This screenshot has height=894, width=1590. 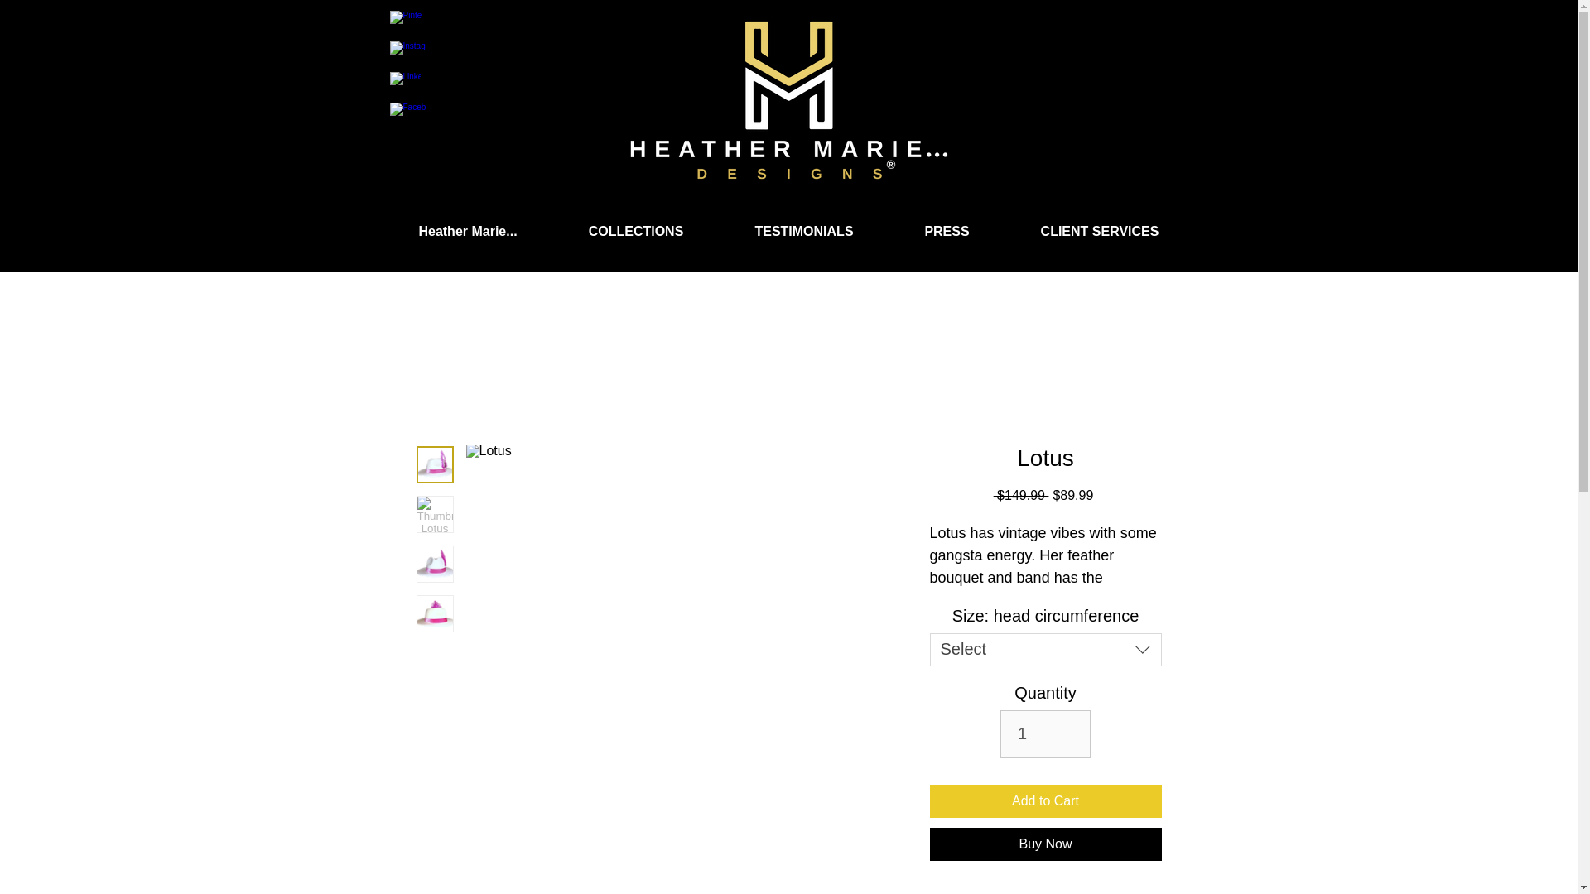 What do you see at coordinates (803, 231) in the screenshot?
I see `TESTIMONIALS` at bounding box center [803, 231].